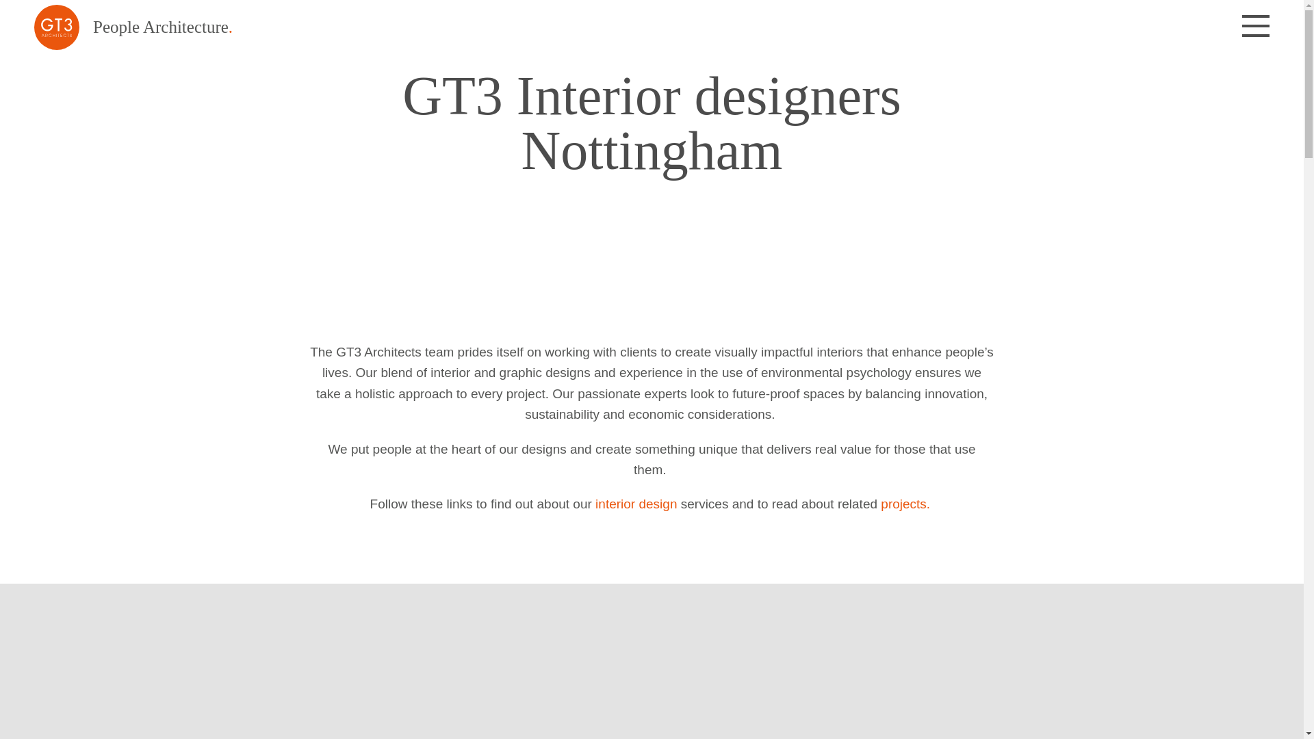 This screenshot has width=1314, height=739. Describe the element at coordinates (635, 504) in the screenshot. I see `interior design` at that location.